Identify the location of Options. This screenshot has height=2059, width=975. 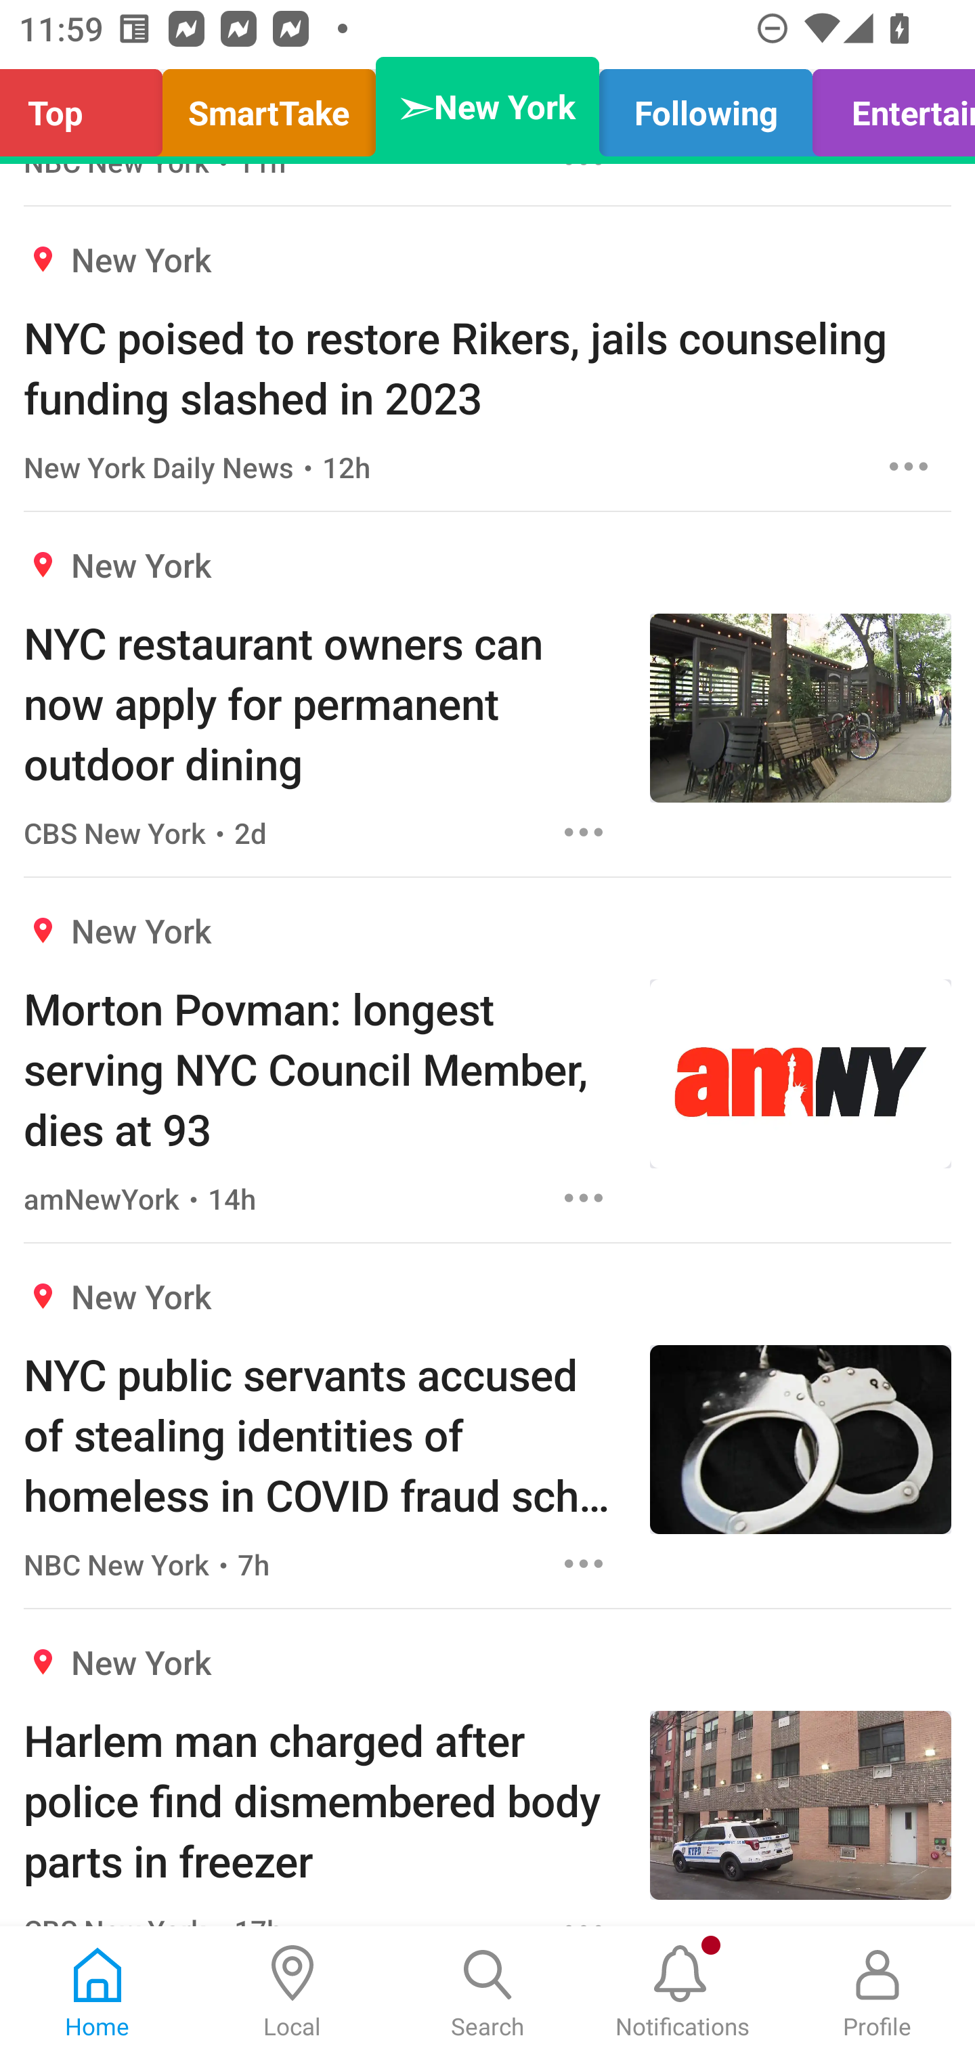
(584, 1197).